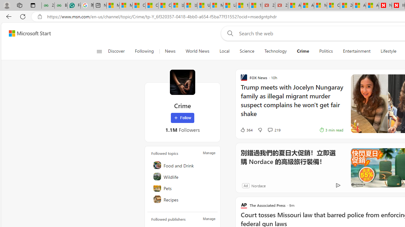 This screenshot has width=405, height=227. I want to click on View comments 219 Comment, so click(274, 130).